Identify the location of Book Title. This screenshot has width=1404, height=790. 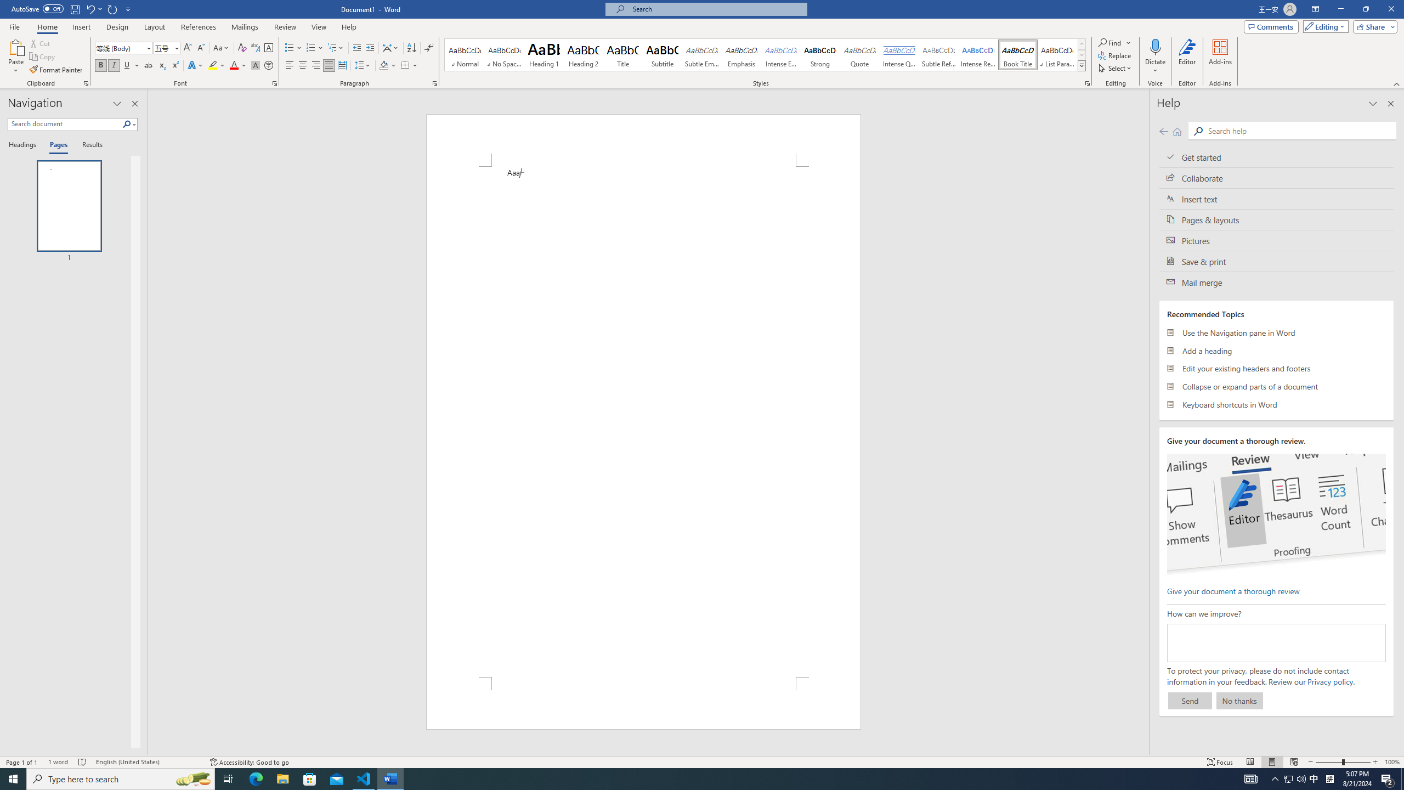
(1018, 55).